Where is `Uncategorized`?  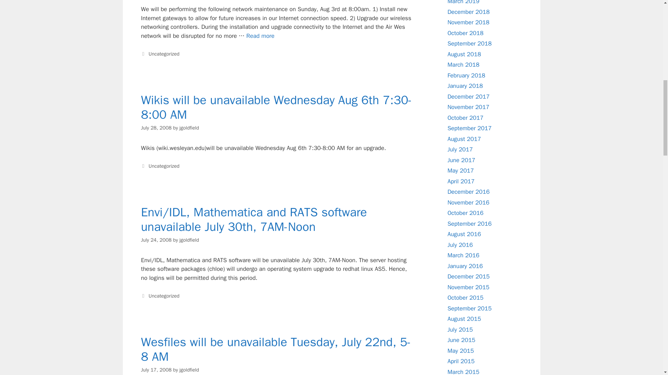 Uncategorized is located at coordinates (164, 53).